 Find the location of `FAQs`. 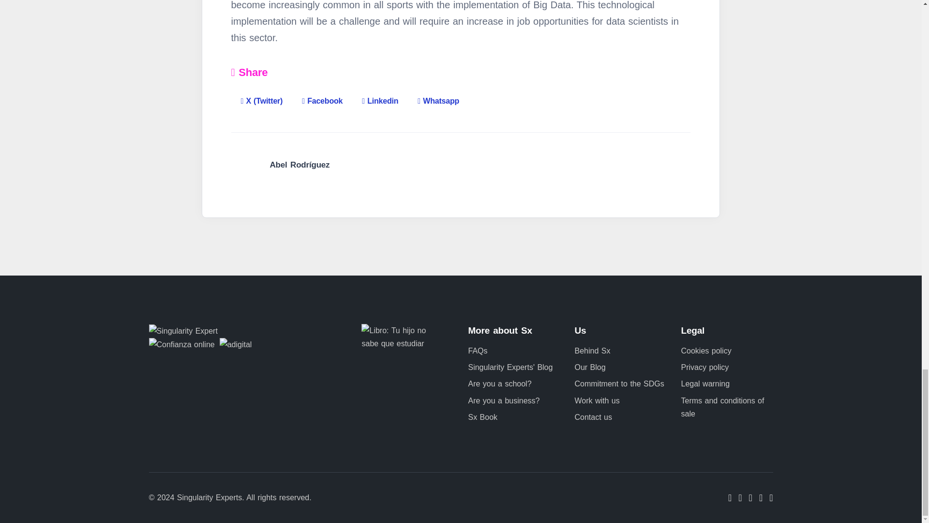

FAQs is located at coordinates (477, 351).